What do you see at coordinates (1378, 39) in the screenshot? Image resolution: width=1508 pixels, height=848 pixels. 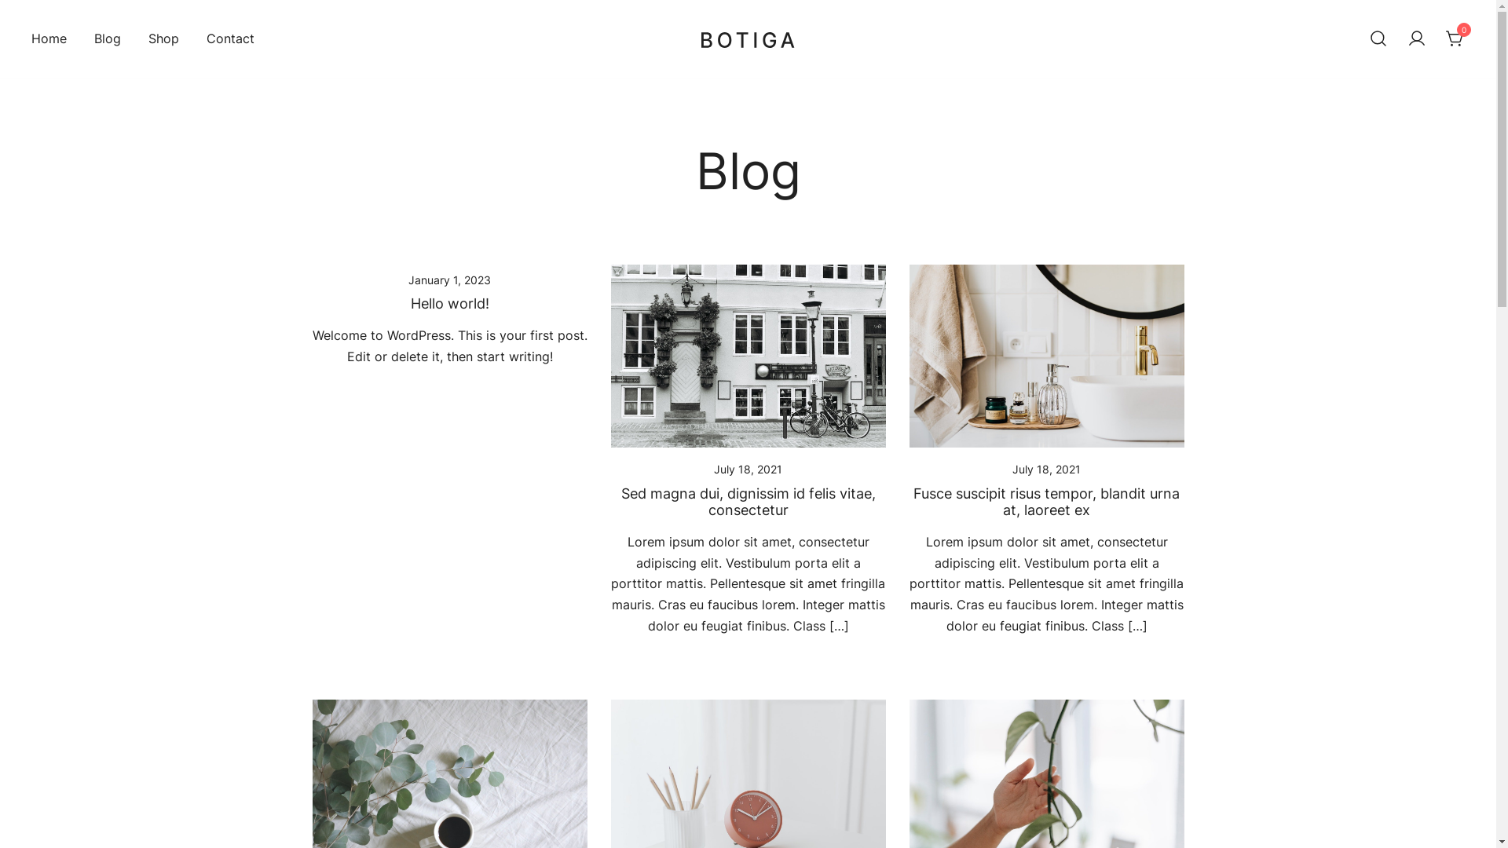 I see `Search for a product` at bounding box center [1378, 39].